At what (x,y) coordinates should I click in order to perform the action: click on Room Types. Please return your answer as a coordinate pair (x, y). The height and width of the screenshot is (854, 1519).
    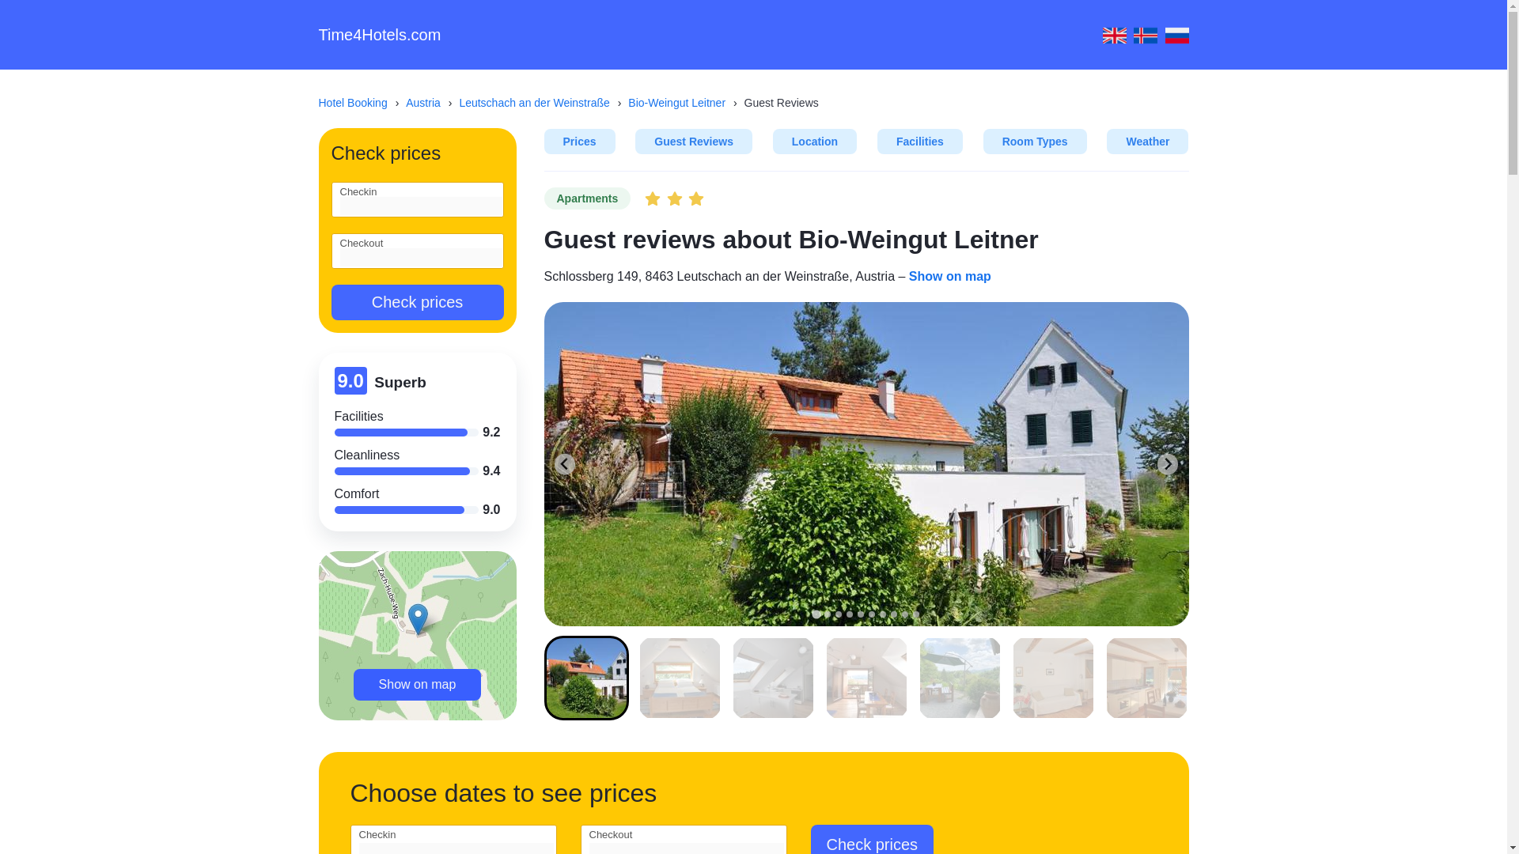
    Looking at the image, I should click on (1035, 142).